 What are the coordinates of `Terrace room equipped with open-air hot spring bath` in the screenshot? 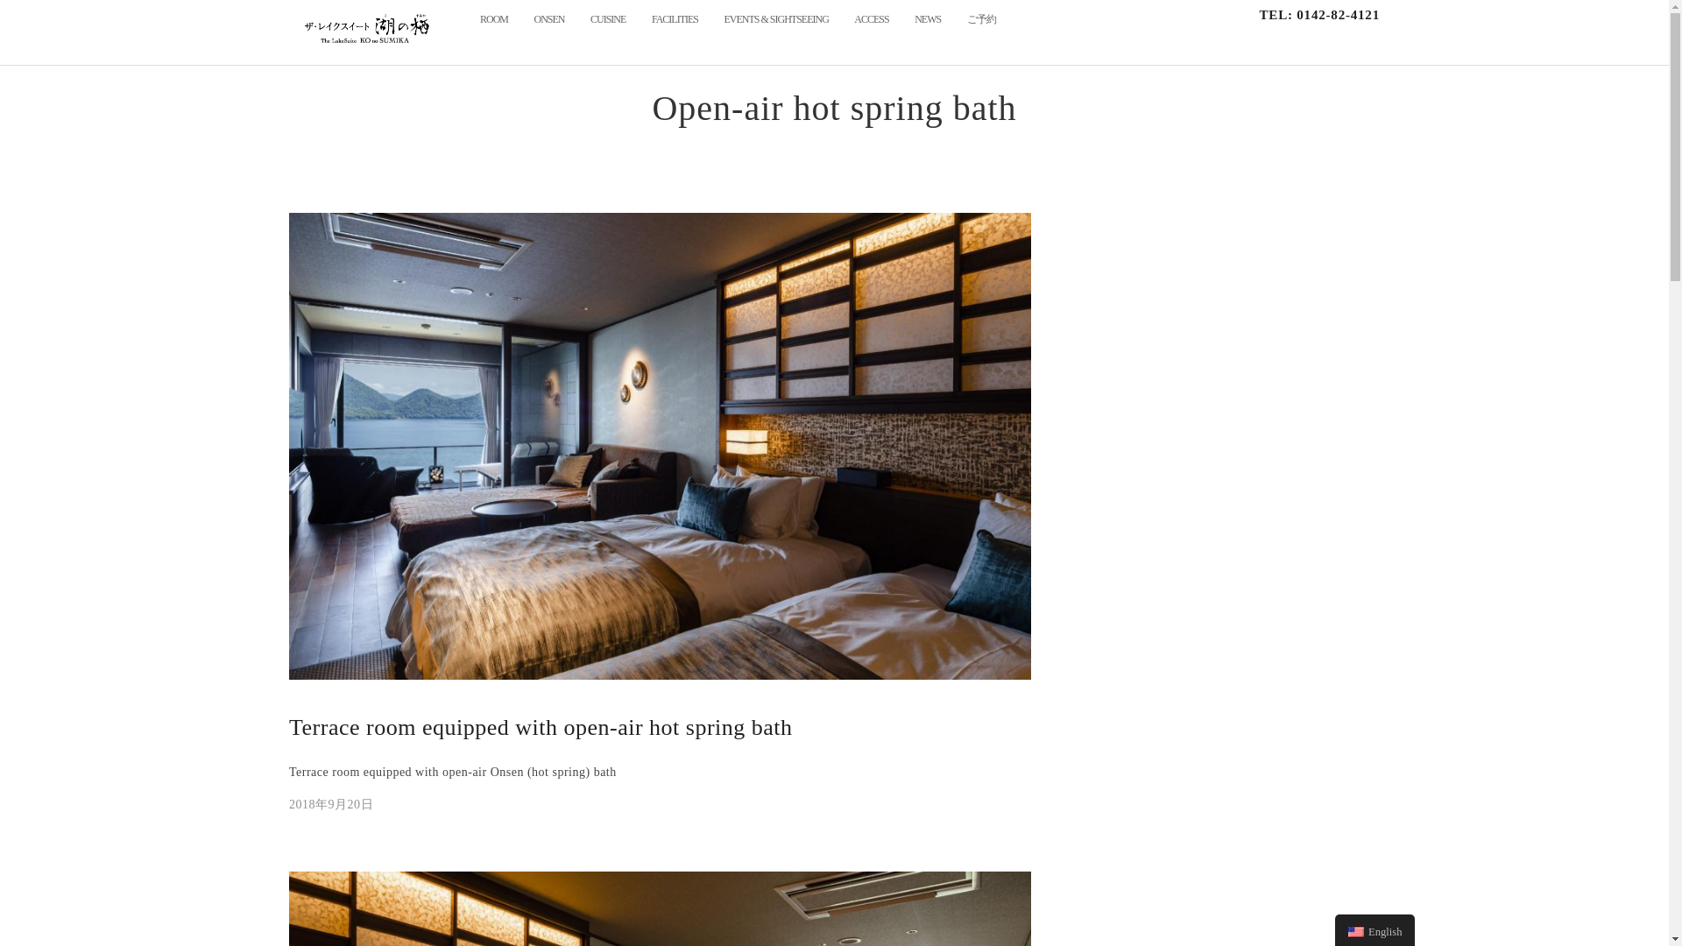 It's located at (331, 804).